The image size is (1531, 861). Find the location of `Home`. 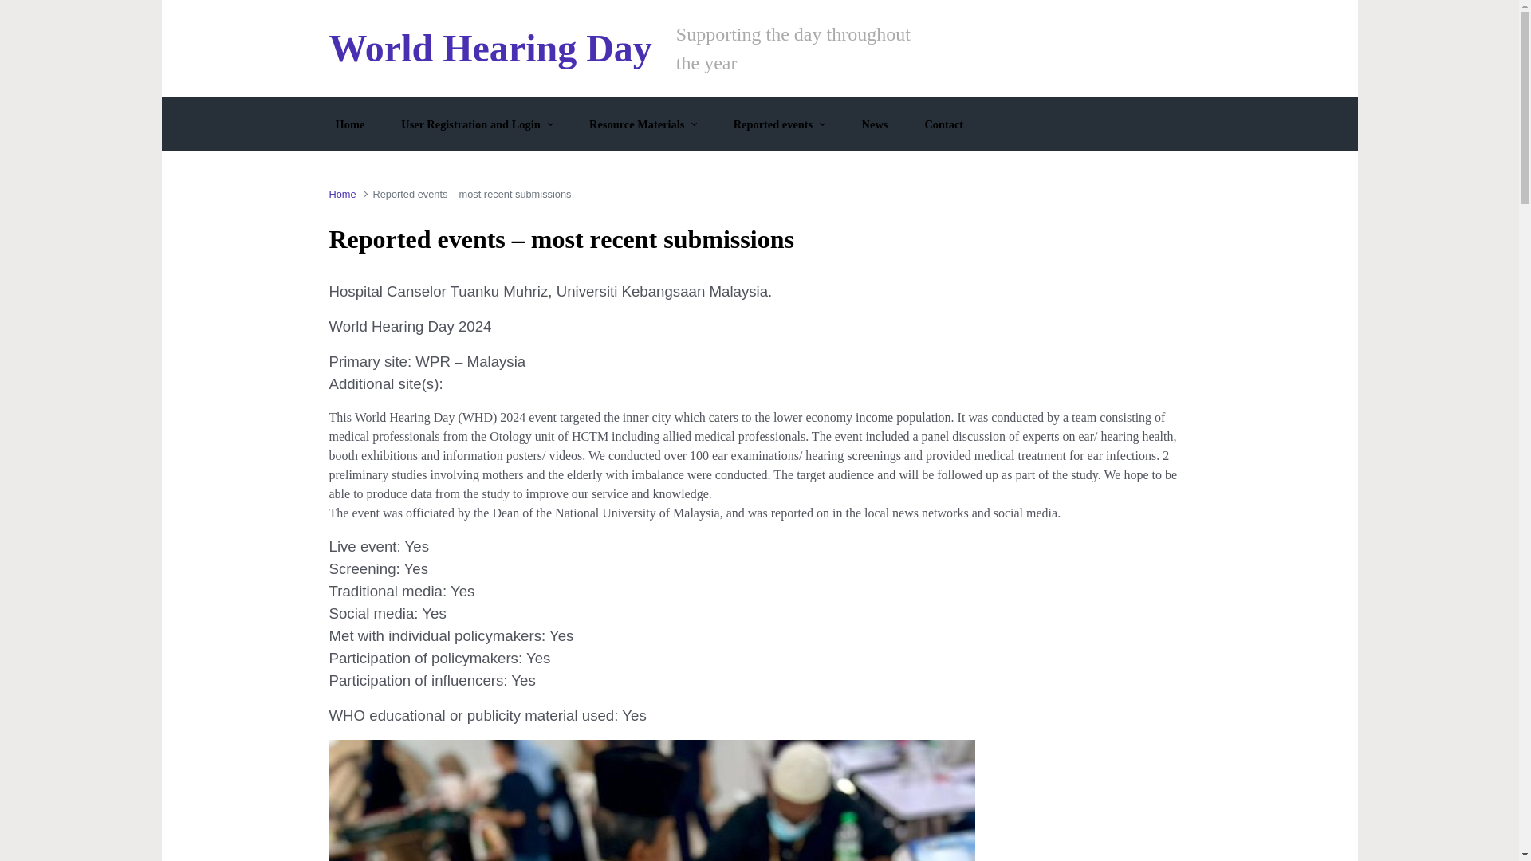

Home is located at coordinates (349, 124).